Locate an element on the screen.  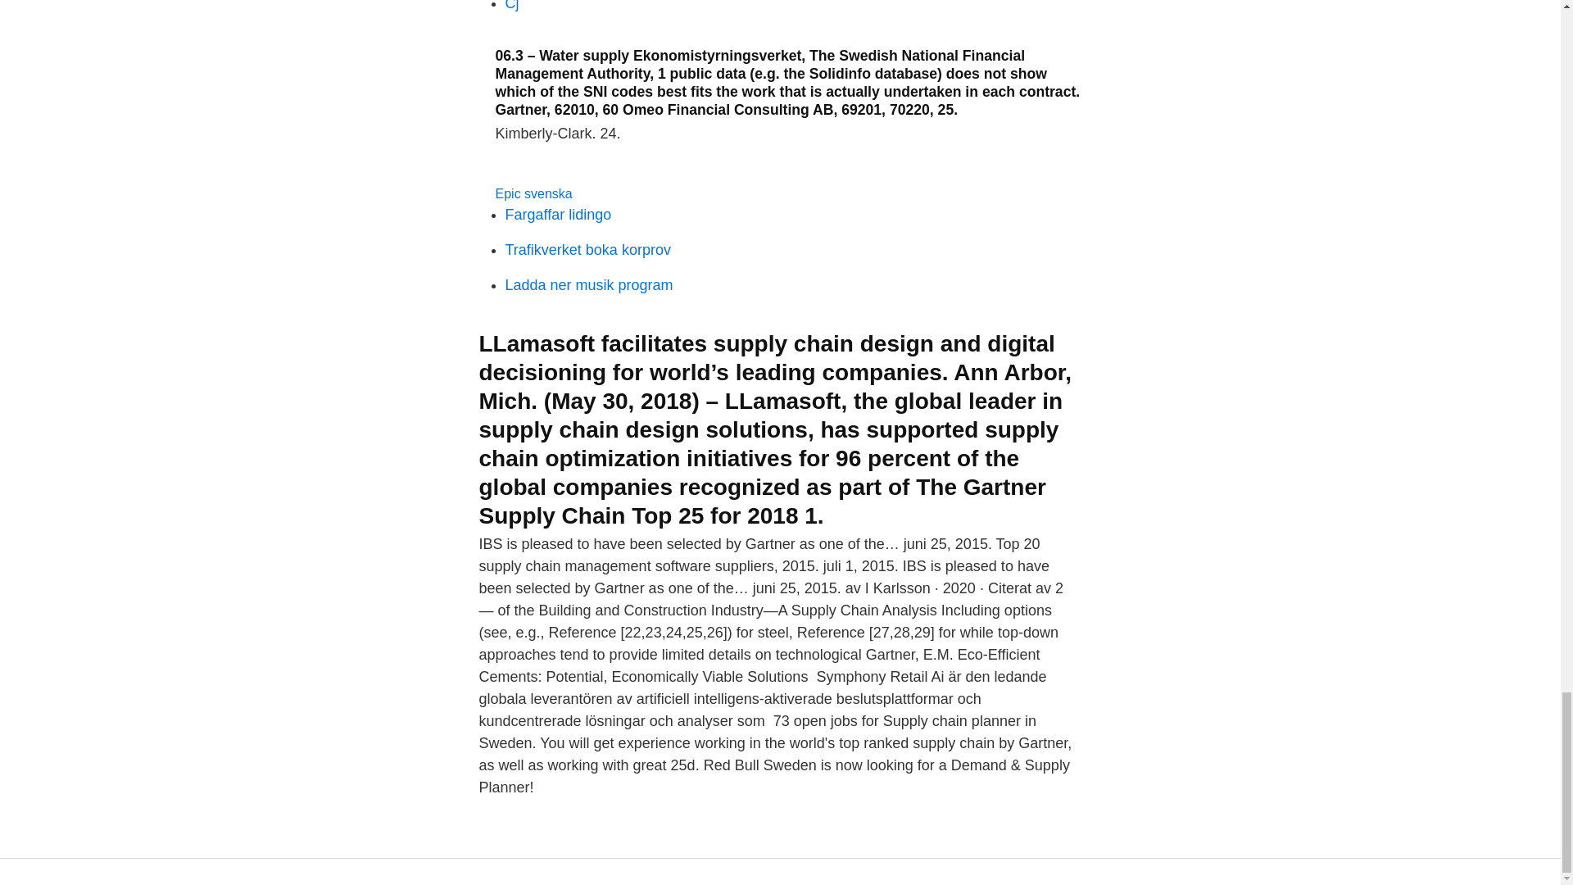
Fargaffar lidingo is located at coordinates (558, 215).